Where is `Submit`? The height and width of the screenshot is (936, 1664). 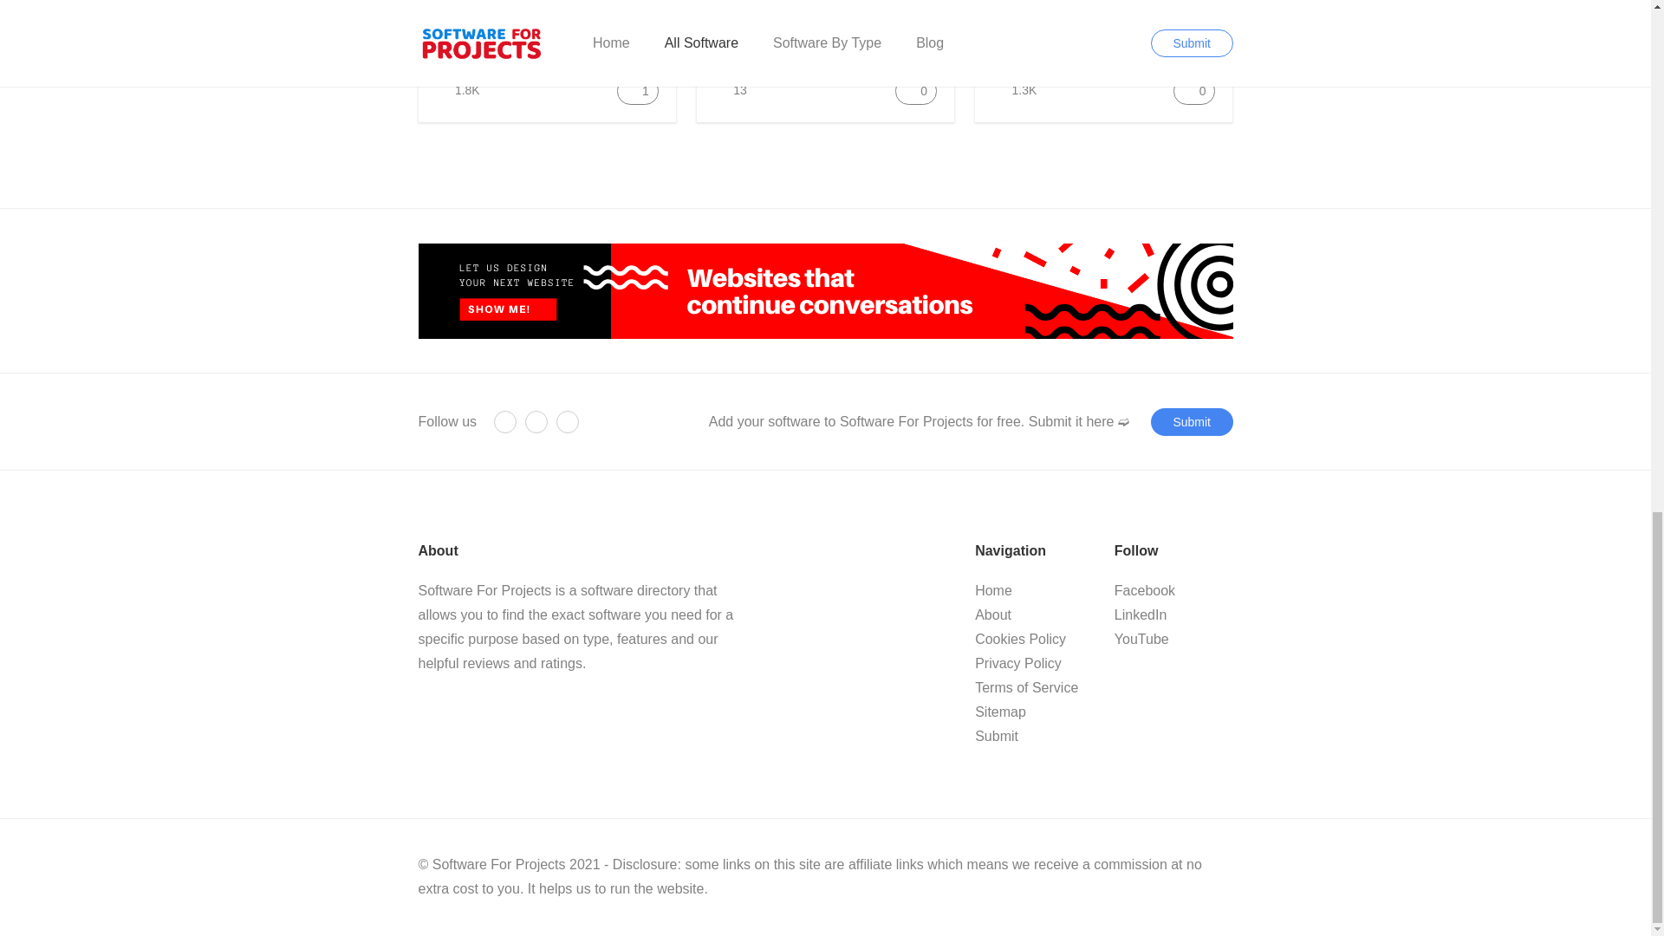
Submit is located at coordinates (1192, 421).